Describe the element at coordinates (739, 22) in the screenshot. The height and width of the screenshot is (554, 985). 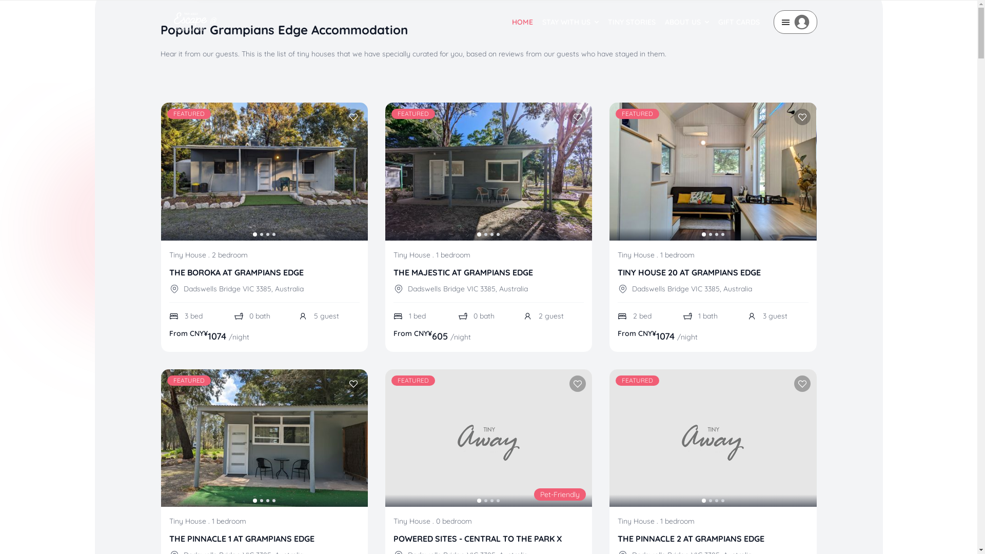
I see `GIFT CARDS` at that location.